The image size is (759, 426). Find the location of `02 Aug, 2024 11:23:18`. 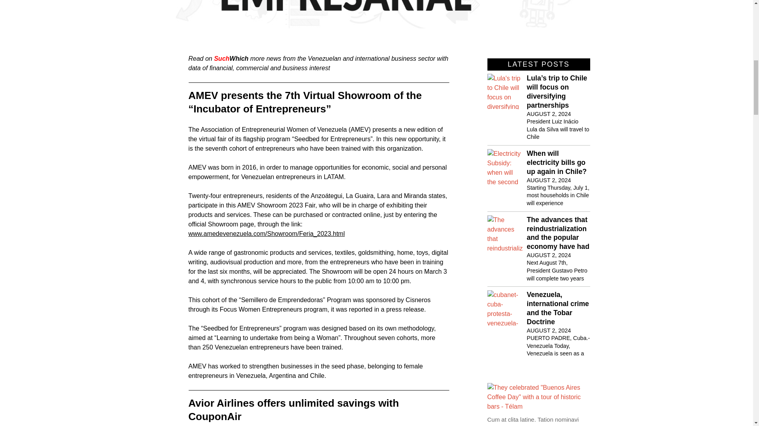

02 Aug, 2024 11:23:18 is located at coordinates (376, 14).